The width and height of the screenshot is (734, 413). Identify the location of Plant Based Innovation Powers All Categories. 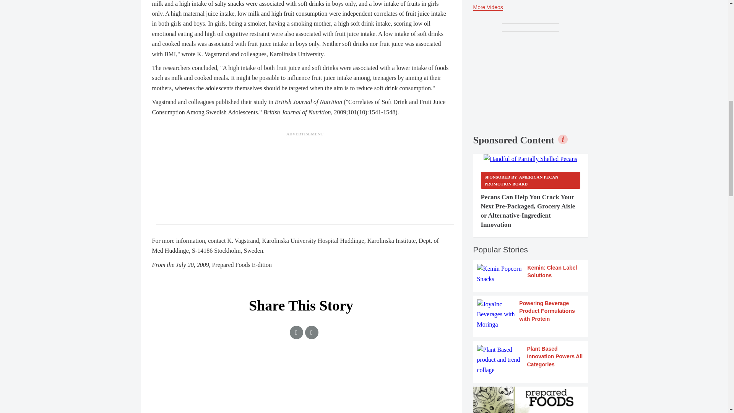
(531, 359).